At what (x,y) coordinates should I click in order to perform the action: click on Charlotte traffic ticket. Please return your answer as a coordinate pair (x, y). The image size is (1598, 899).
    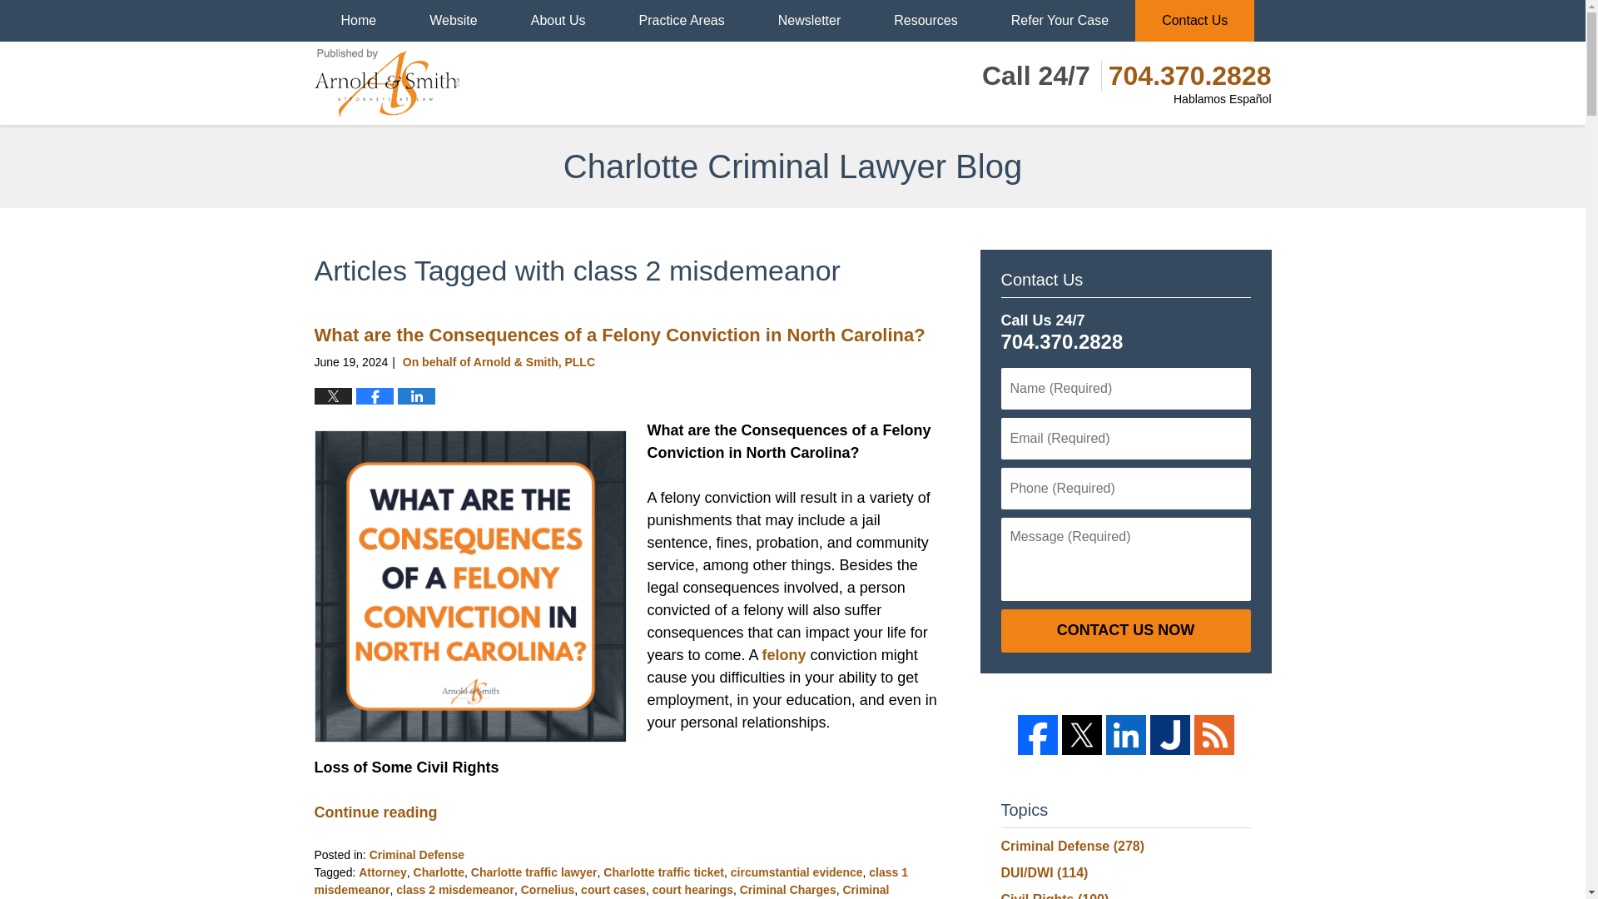
    Looking at the image, I should click on (663, 872).